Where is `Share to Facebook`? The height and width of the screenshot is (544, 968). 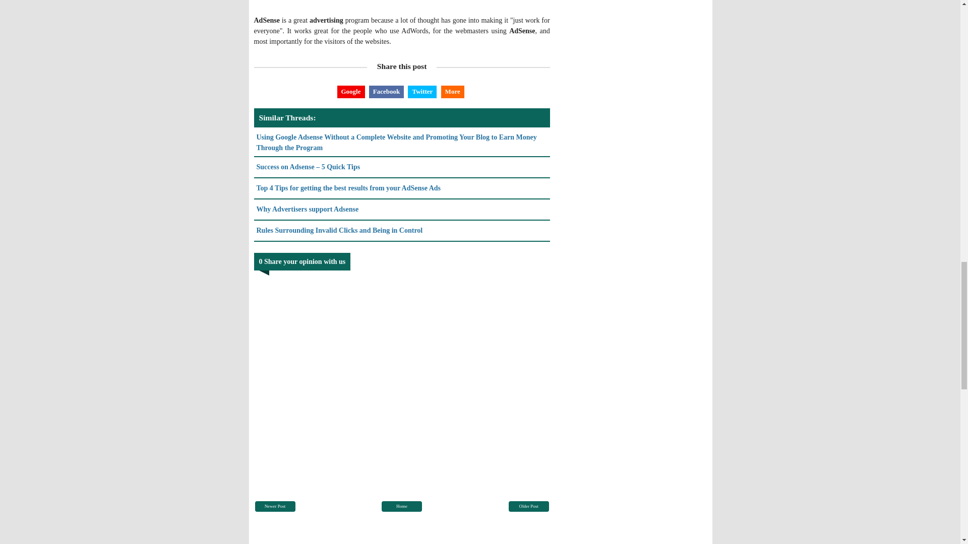 Share to Facebook is located at coordinates (386, 92).